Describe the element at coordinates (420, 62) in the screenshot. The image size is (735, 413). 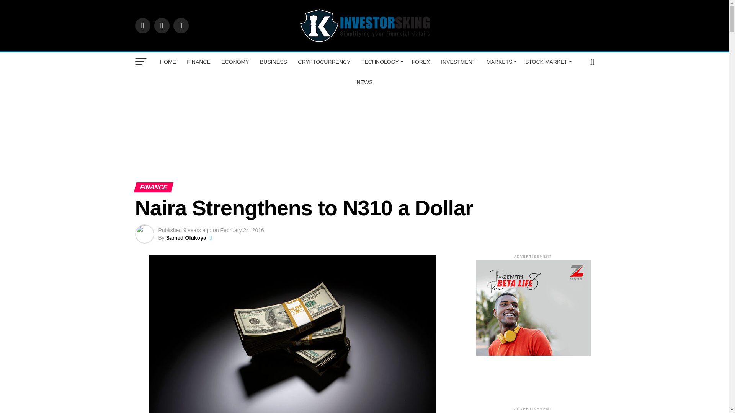
I see `FOREX` at that location.